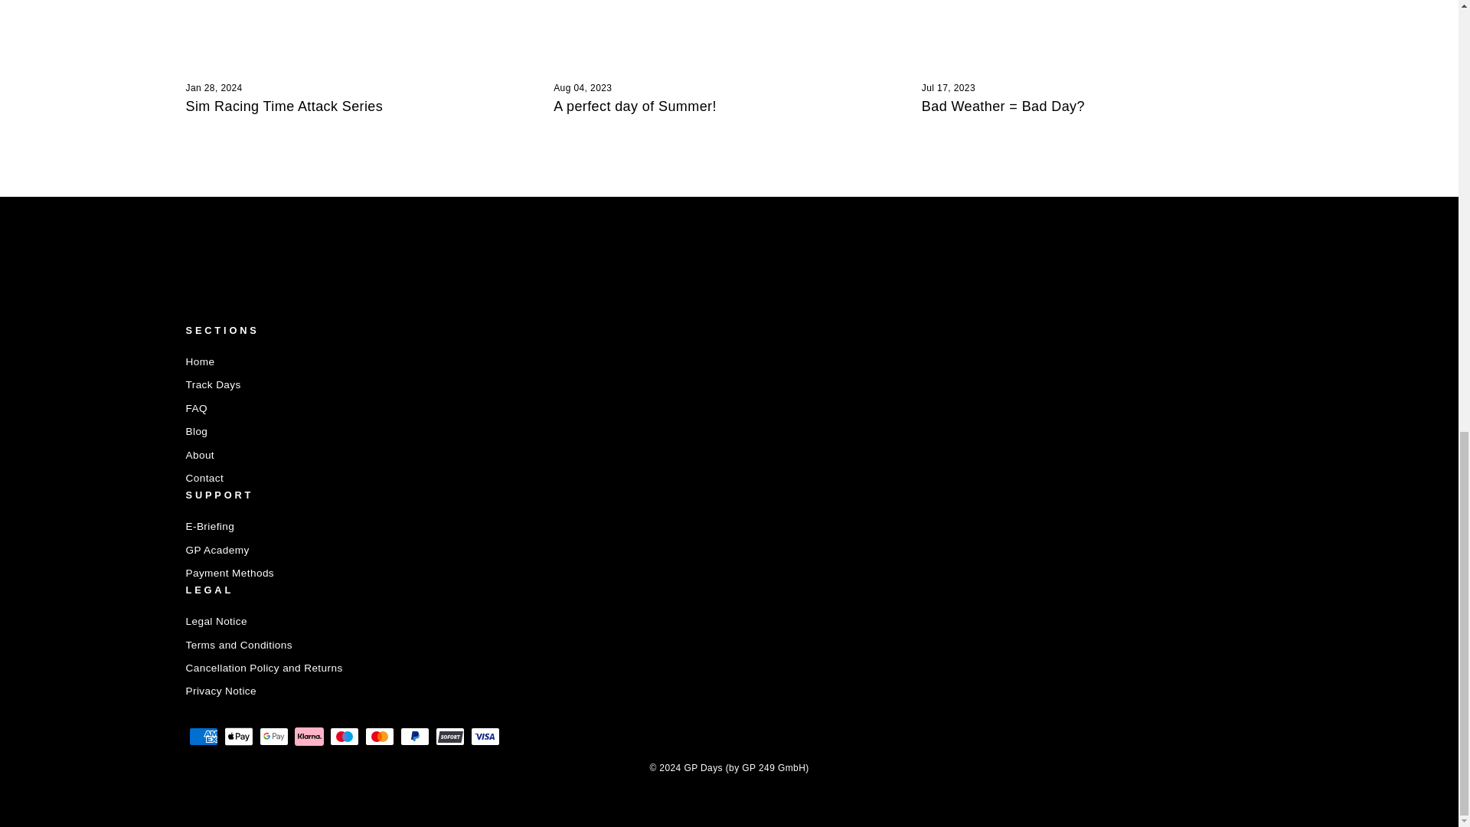 This screenshot has width=1470, height=827. Describe the element at coordinates (237, 737) in the screenshot. I see `Apple Pay` at that location.